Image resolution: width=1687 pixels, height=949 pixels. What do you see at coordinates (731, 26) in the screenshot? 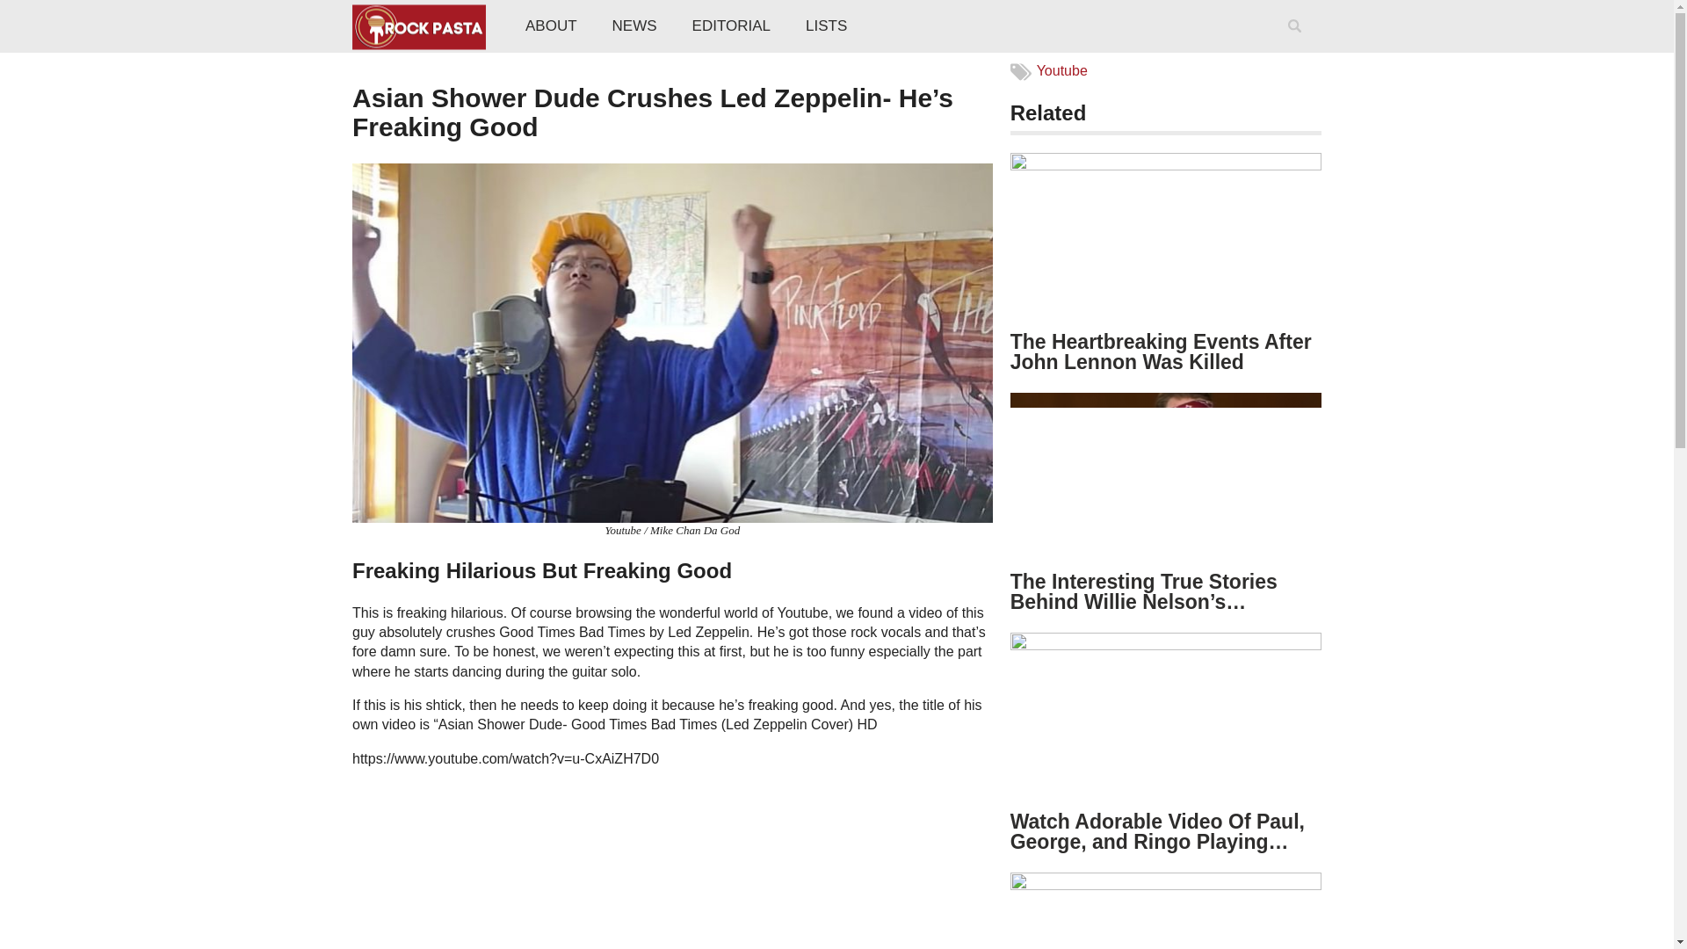
I see `EDITORIAL` at bounding box center [731, 26].